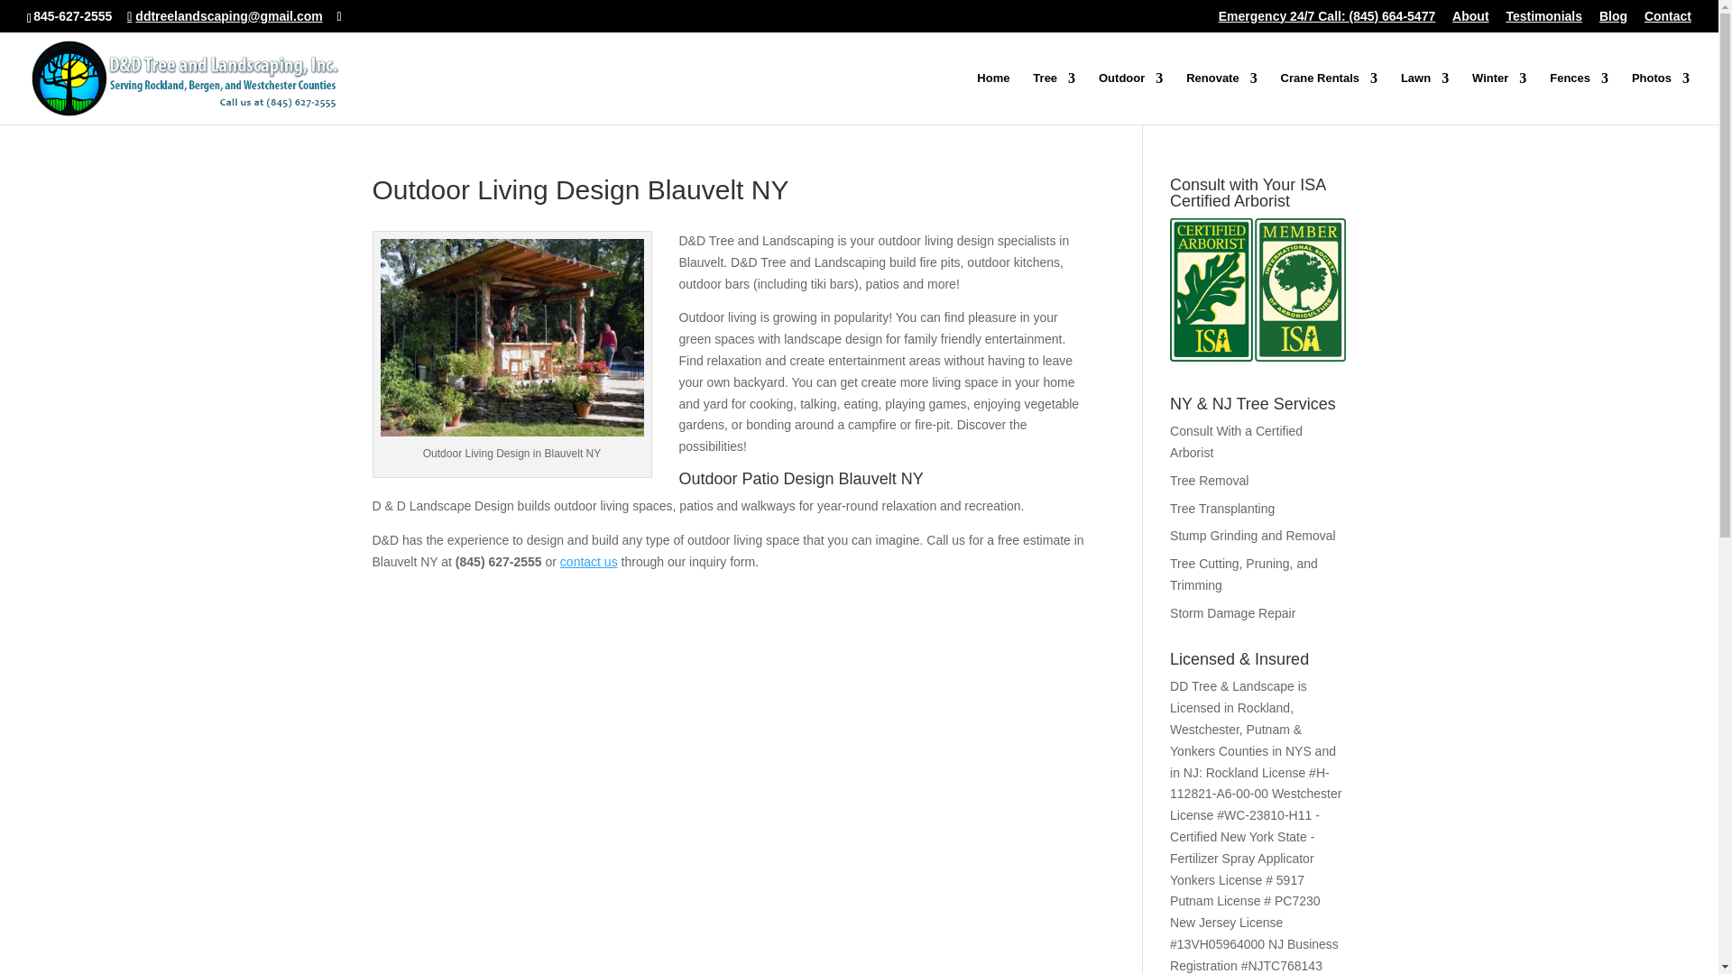 The height and width of the screenshot is (974, 1732). I want to click on Contact Us, so click(588, 561).